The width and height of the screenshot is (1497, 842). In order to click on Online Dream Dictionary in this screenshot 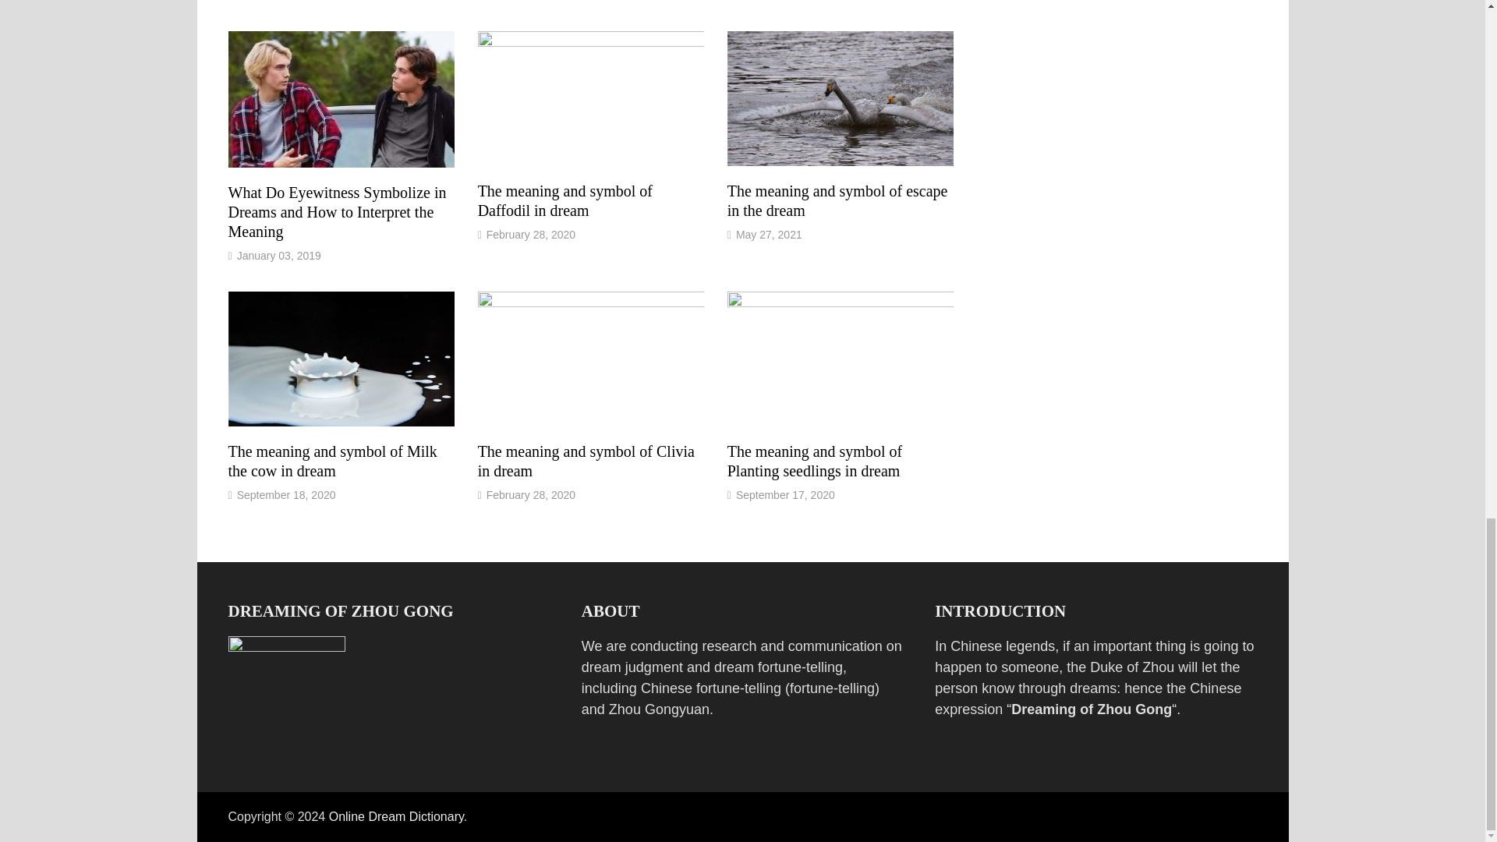, I will do `click(396, 816)`.